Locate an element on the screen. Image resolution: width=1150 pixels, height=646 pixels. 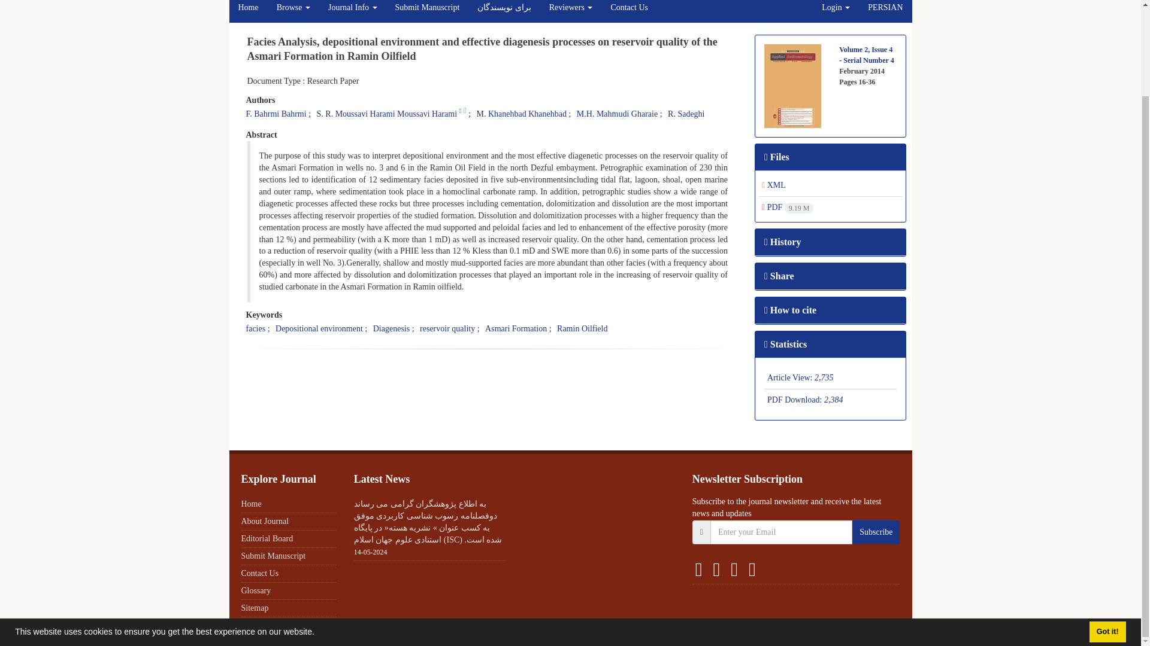
PERSIAN is located at coordinates (885, 11).